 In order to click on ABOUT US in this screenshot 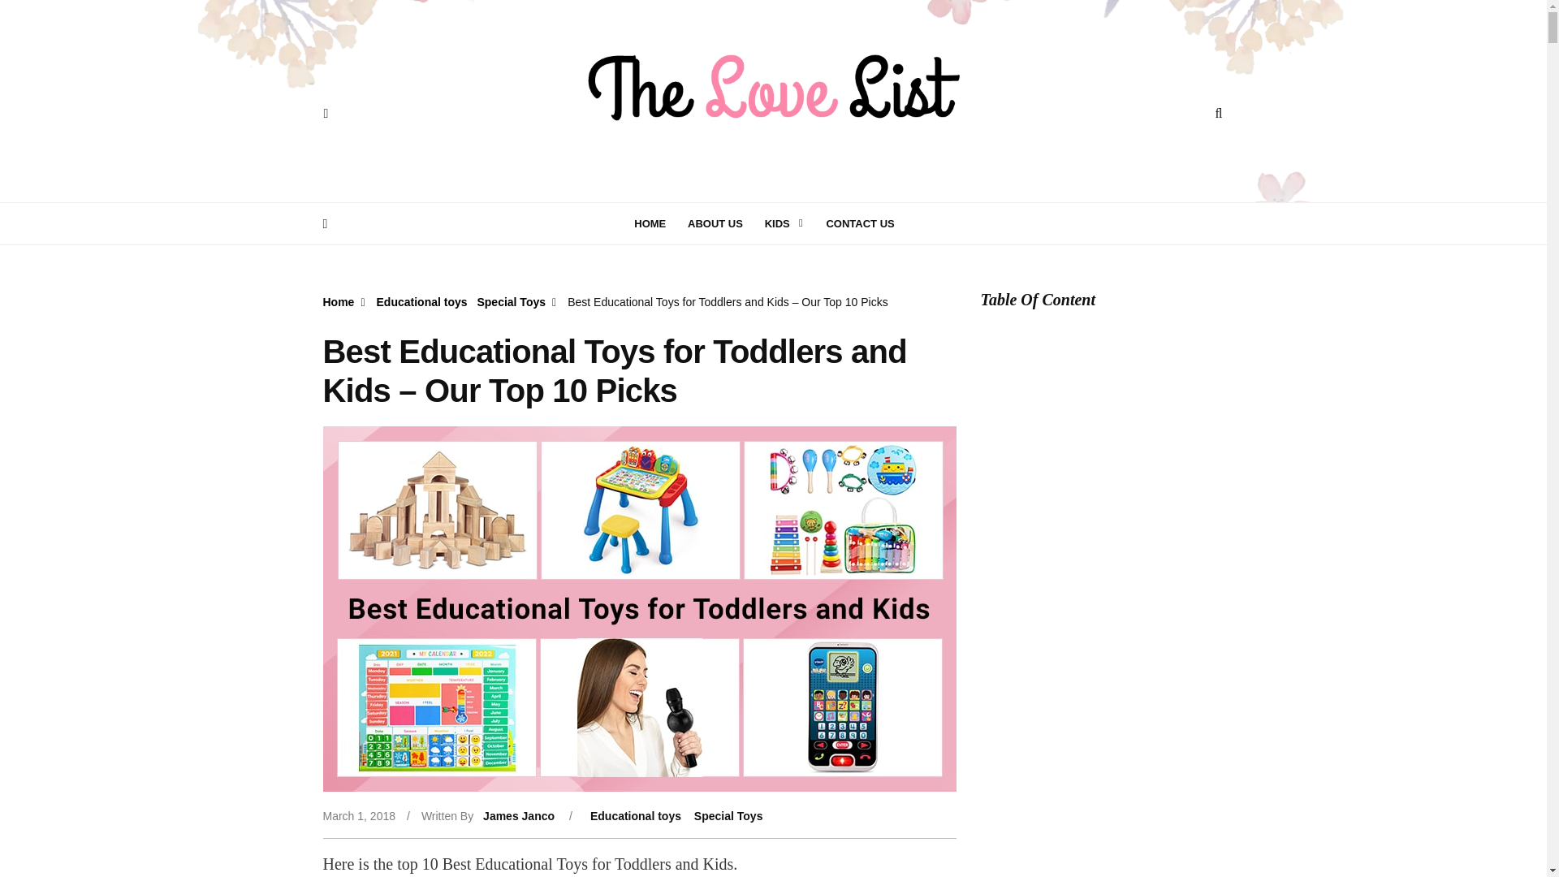, I will do `click(723, 222)`.